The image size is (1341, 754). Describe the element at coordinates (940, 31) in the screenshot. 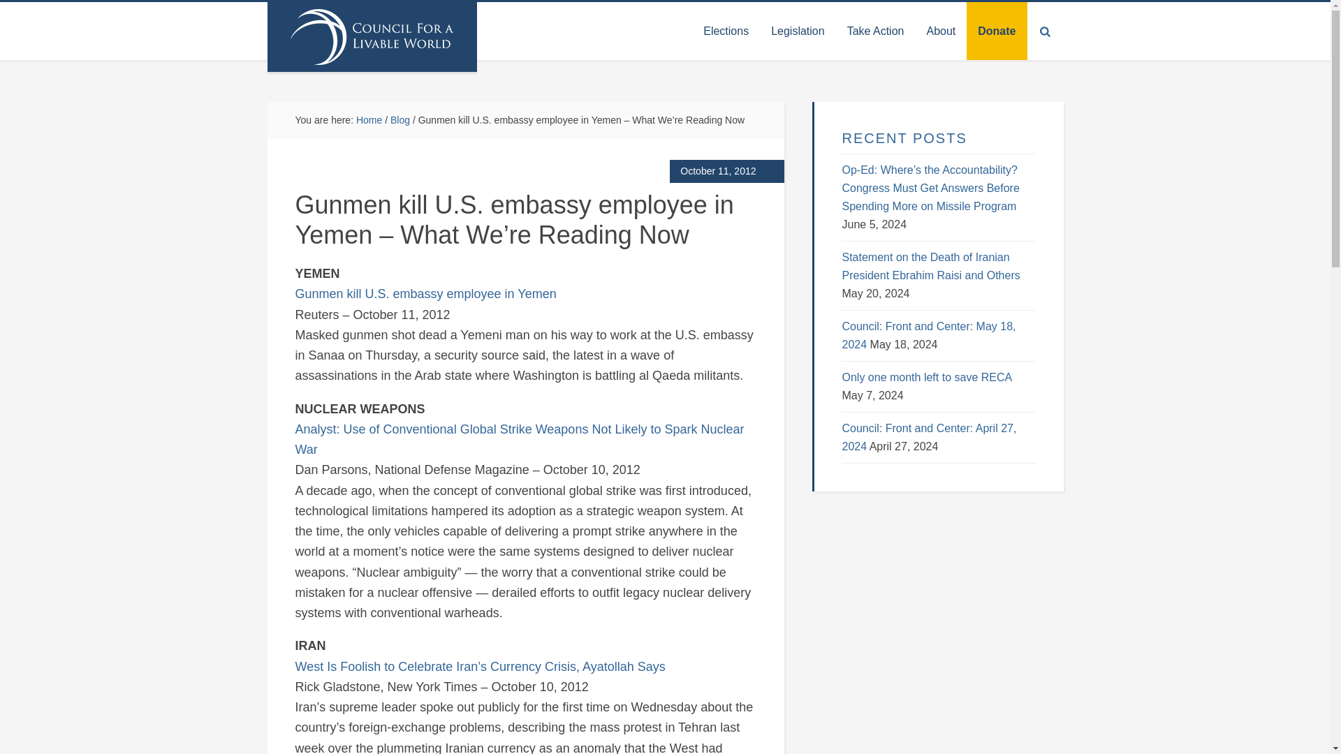

I see `About` at that location.